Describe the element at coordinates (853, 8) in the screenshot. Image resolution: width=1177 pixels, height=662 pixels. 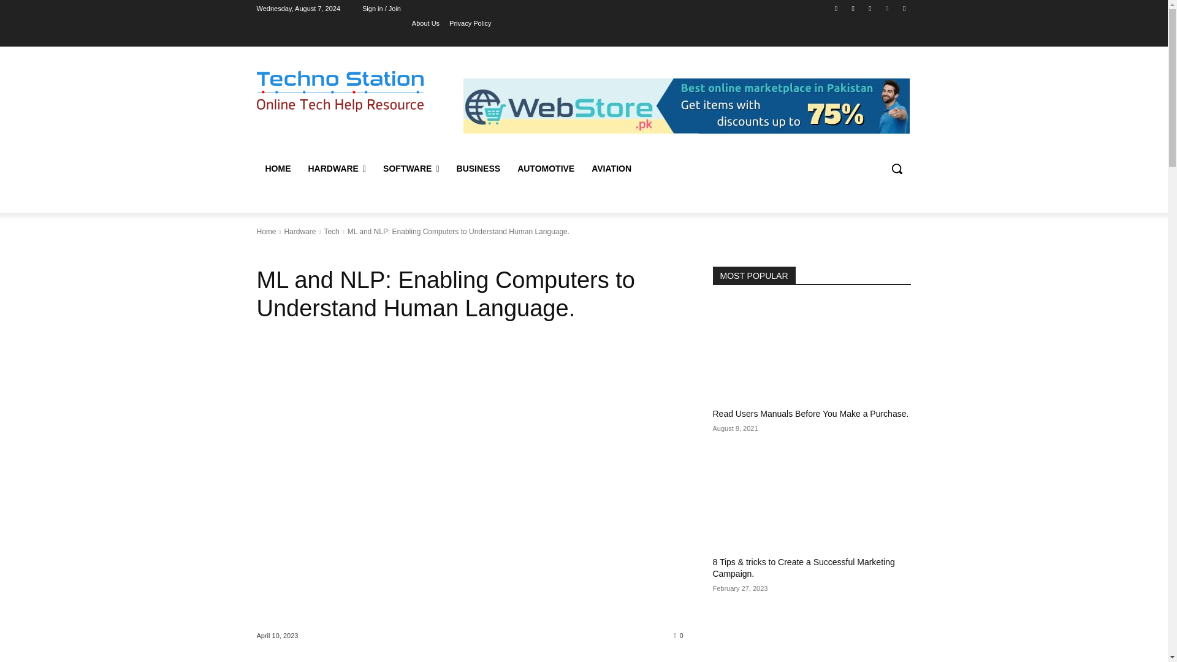
I see `Instagram` at that location.